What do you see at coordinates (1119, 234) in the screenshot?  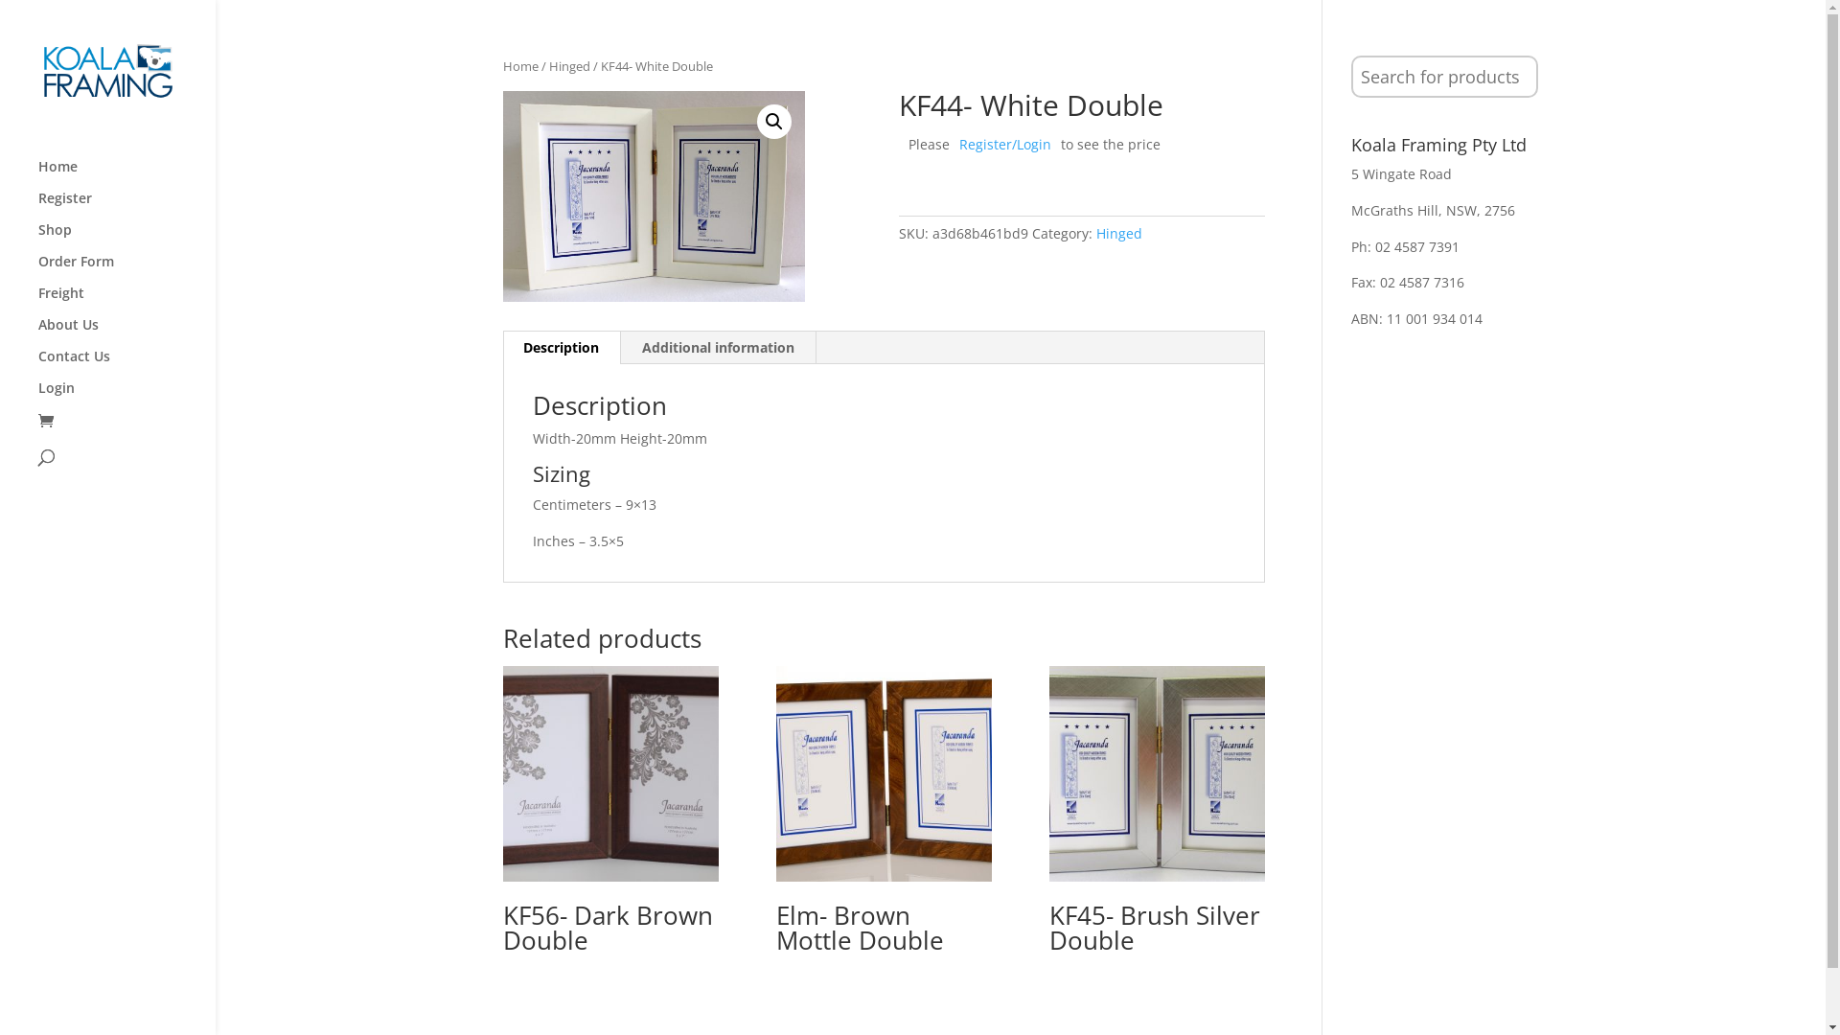 I see `Hinged` at bounding box center [1119, 234].